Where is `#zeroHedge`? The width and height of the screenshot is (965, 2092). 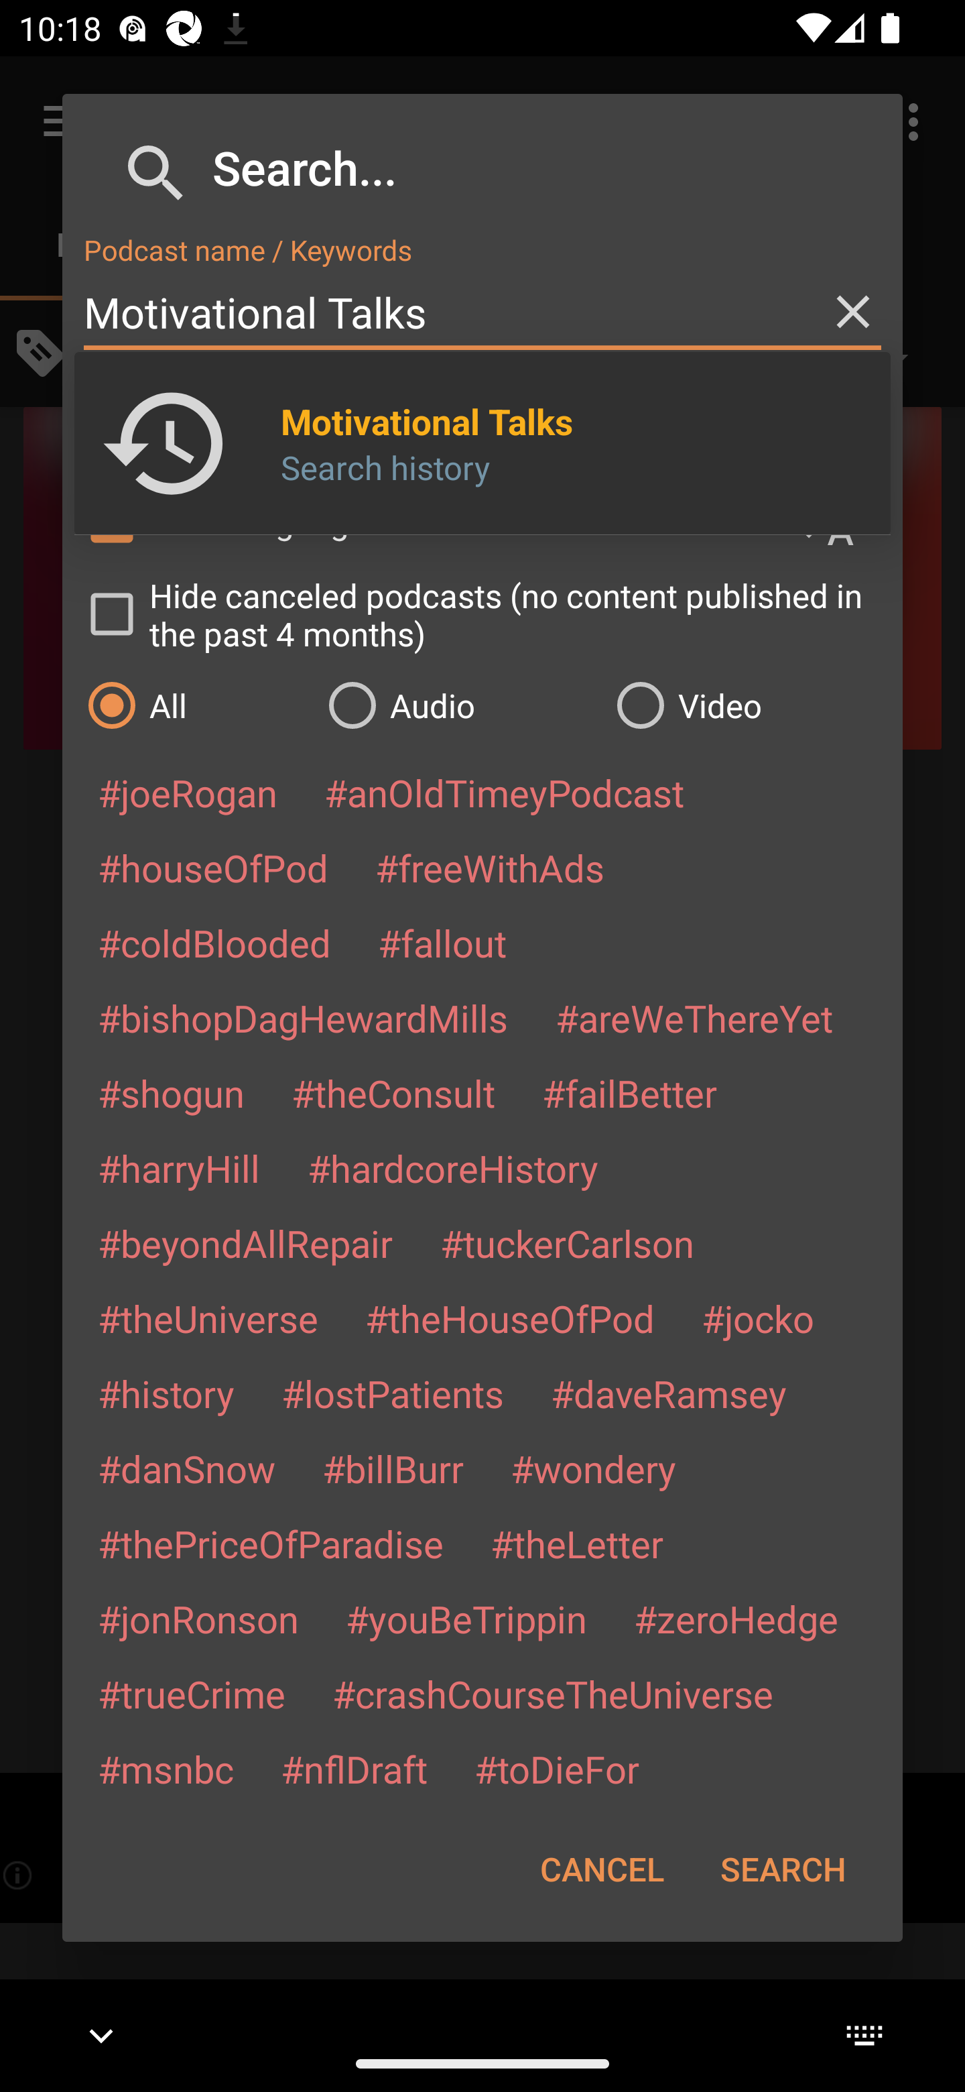
#zeroHedge is located at coordinates (736, 1619).